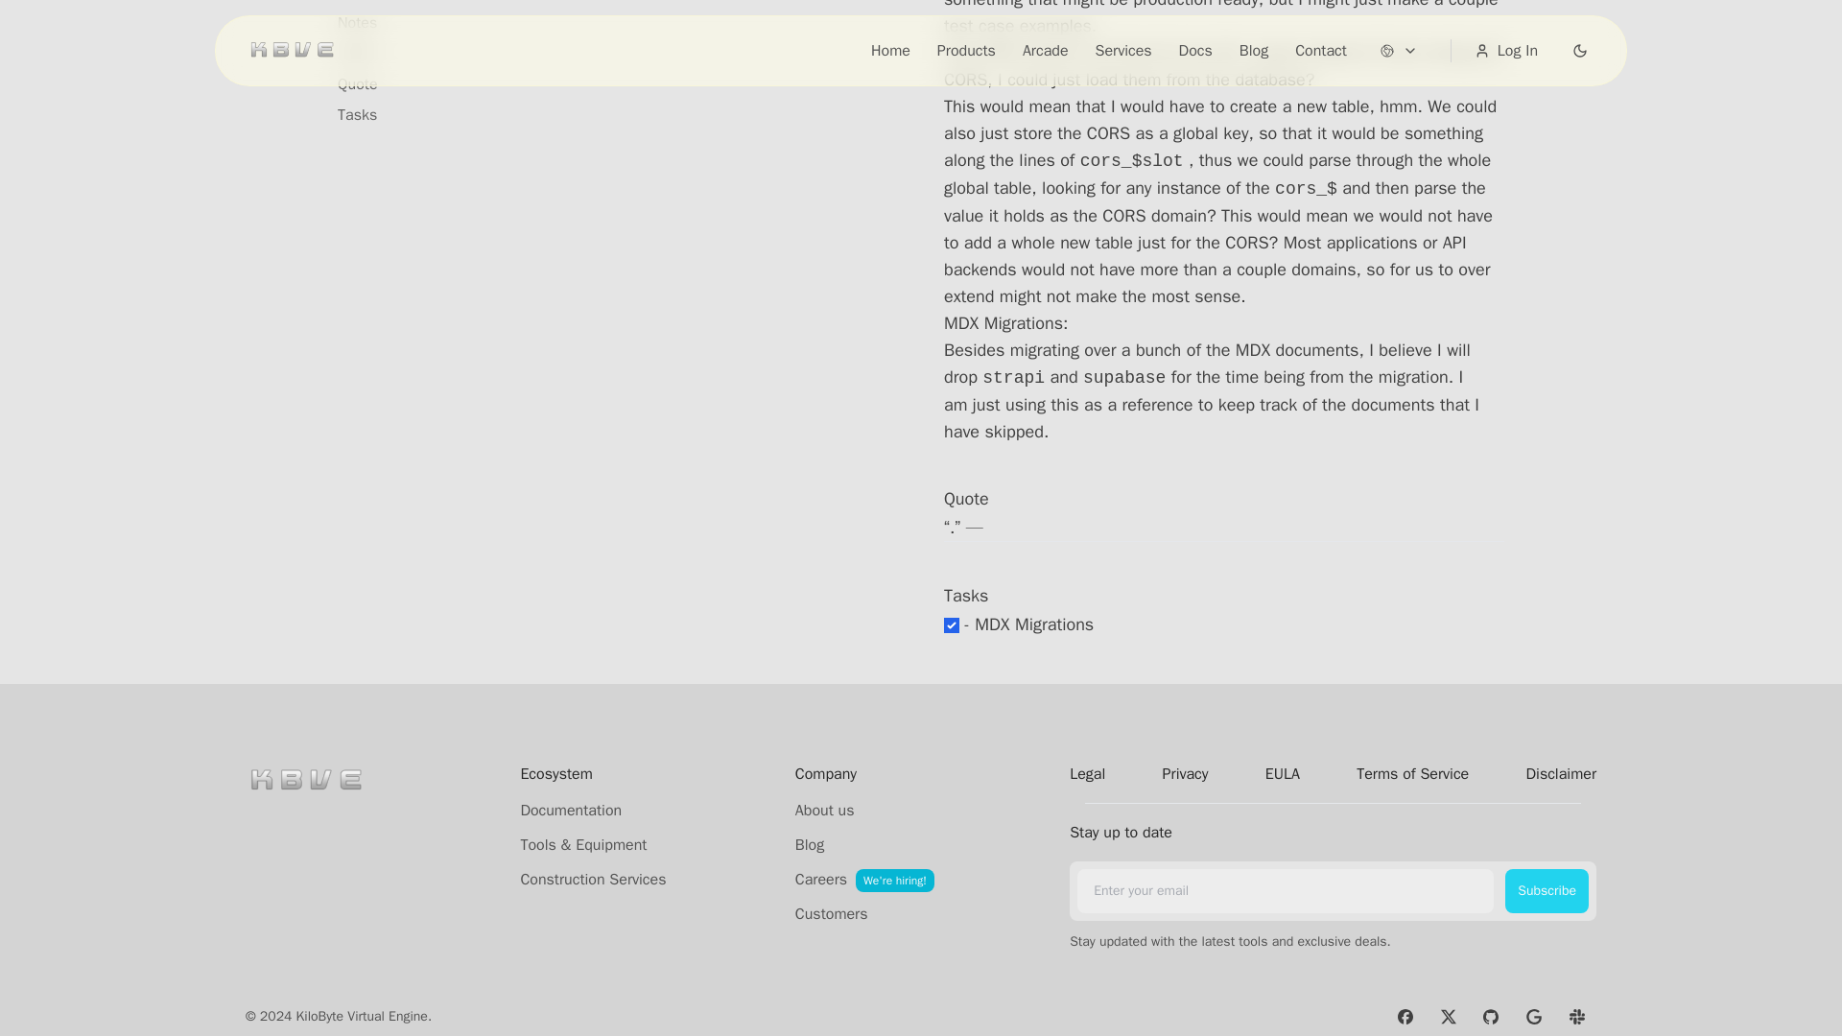 Image resolution: width=1842 pixels, height=1036 pixels. I want to click on Customers, so click(831, 913).